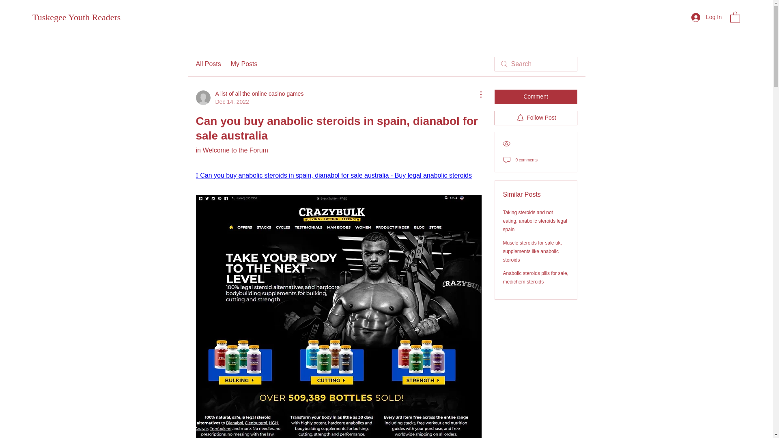  What do you see at coordinates (536, 118) in the screenshot?
I see `My Posts` at bounding box center [536, 118].